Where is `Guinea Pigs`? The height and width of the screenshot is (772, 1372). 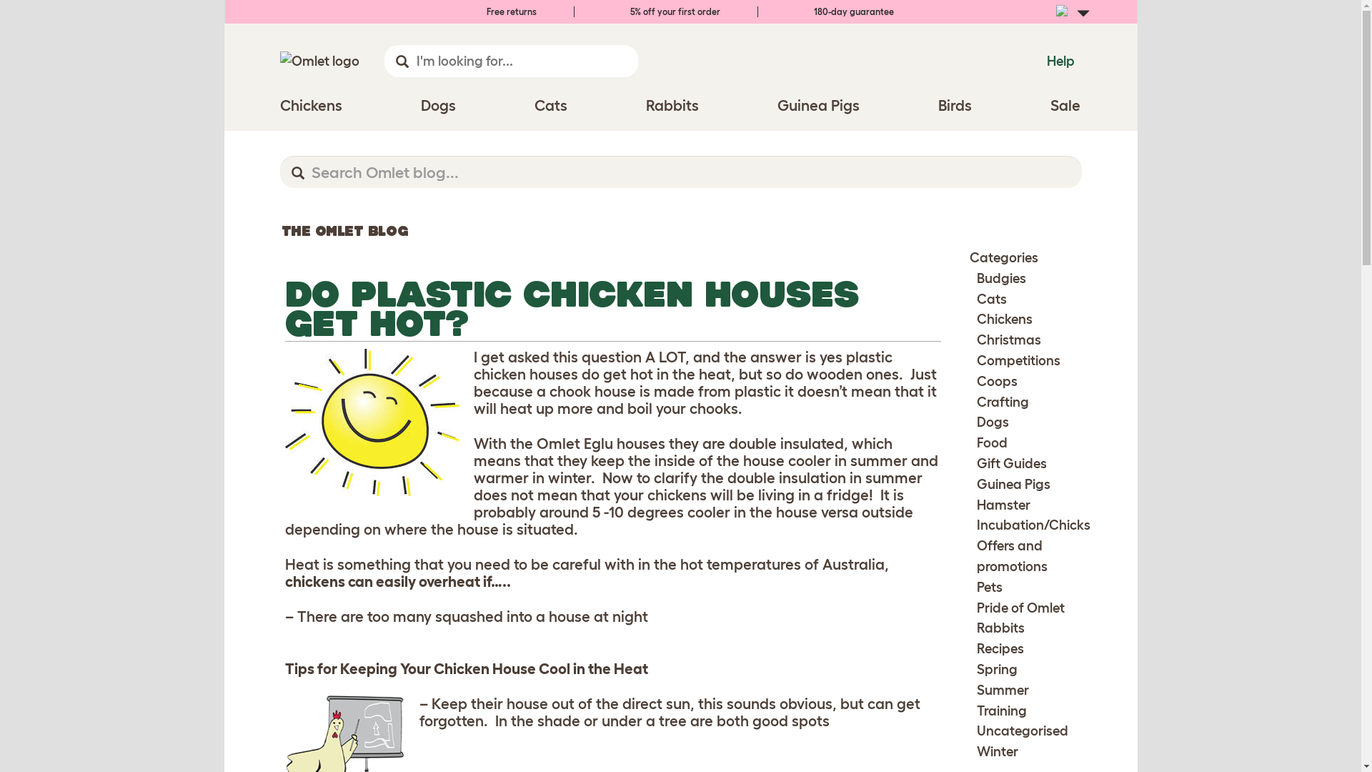
Guinea Pigs is located at coordinates (819, 106).